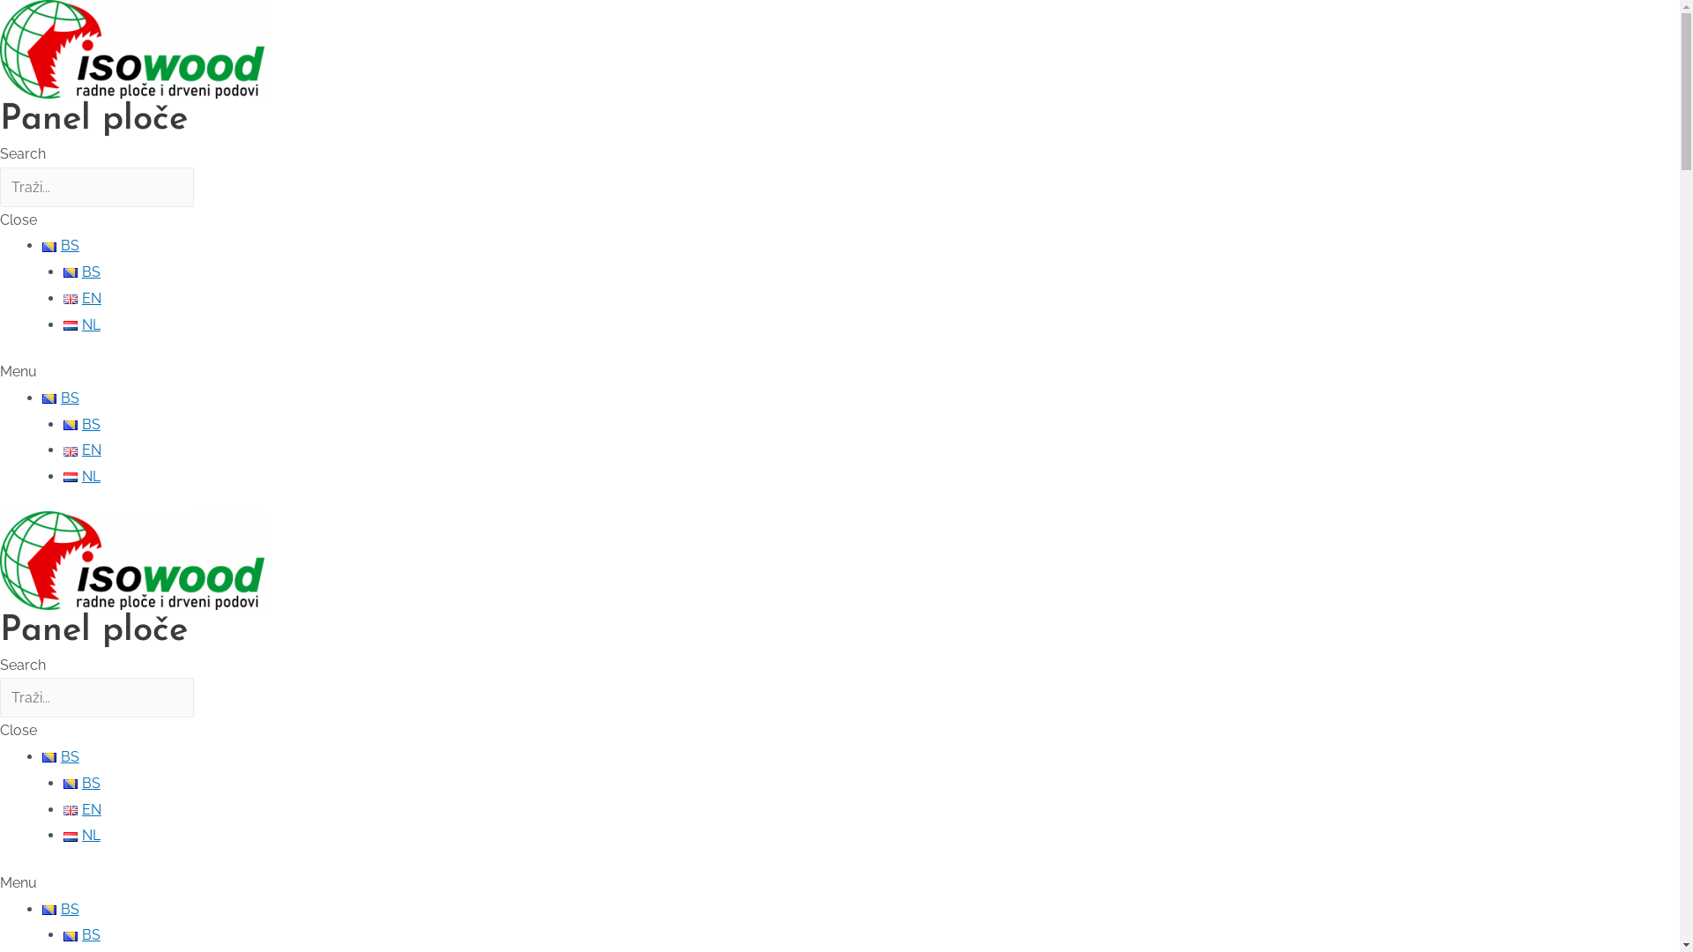  Describe the element at coordinates (83, 809) in the screenshot. I see `EN` at that location.